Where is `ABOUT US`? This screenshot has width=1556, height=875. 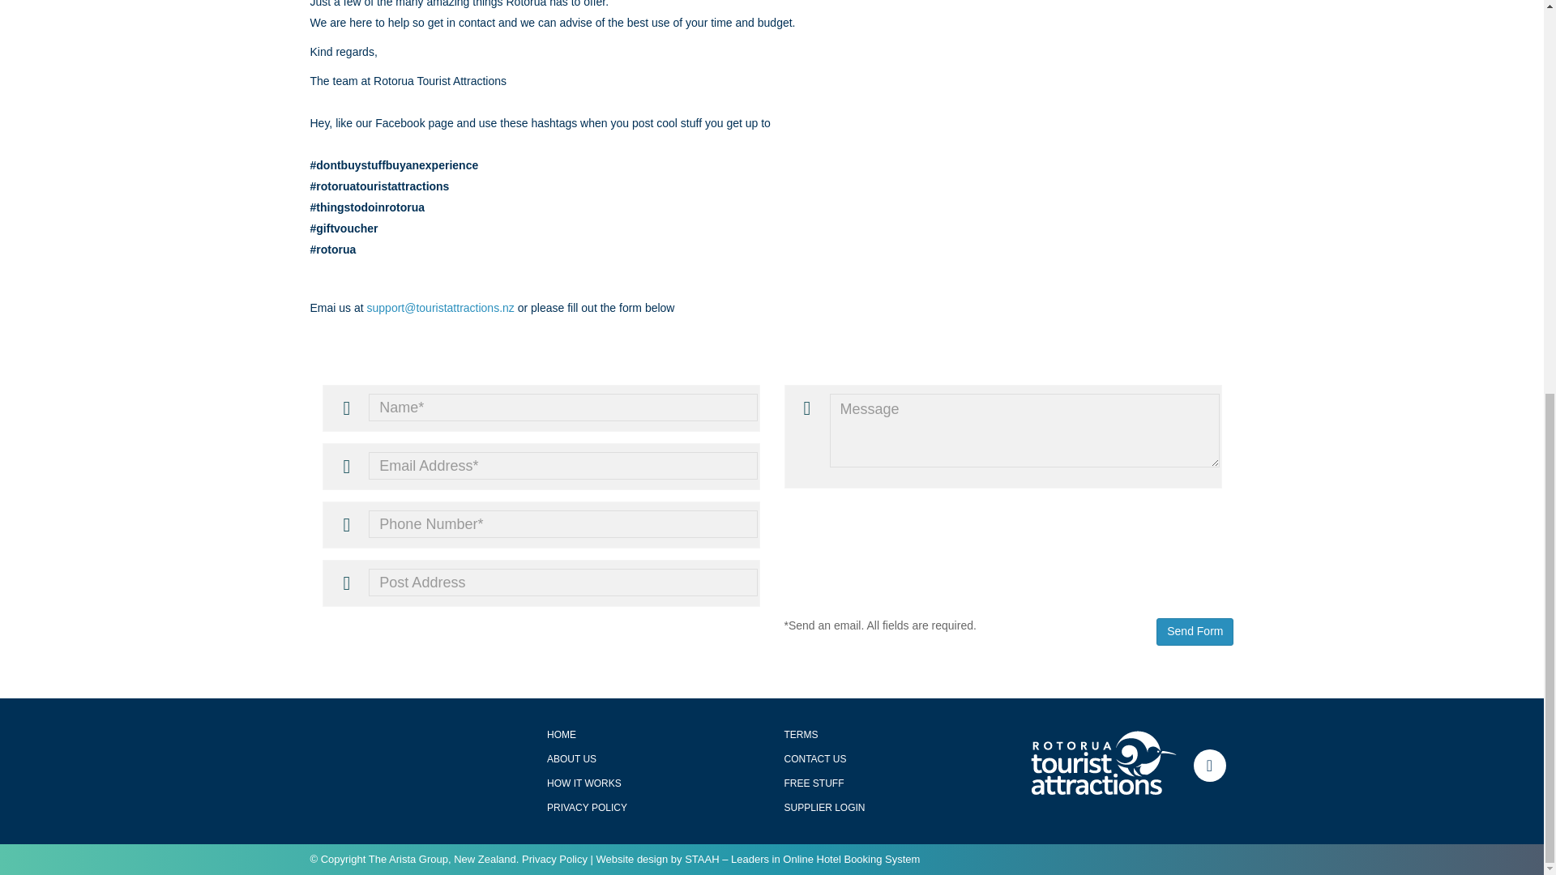
ABOUT US is located at coordinates (571, 758).